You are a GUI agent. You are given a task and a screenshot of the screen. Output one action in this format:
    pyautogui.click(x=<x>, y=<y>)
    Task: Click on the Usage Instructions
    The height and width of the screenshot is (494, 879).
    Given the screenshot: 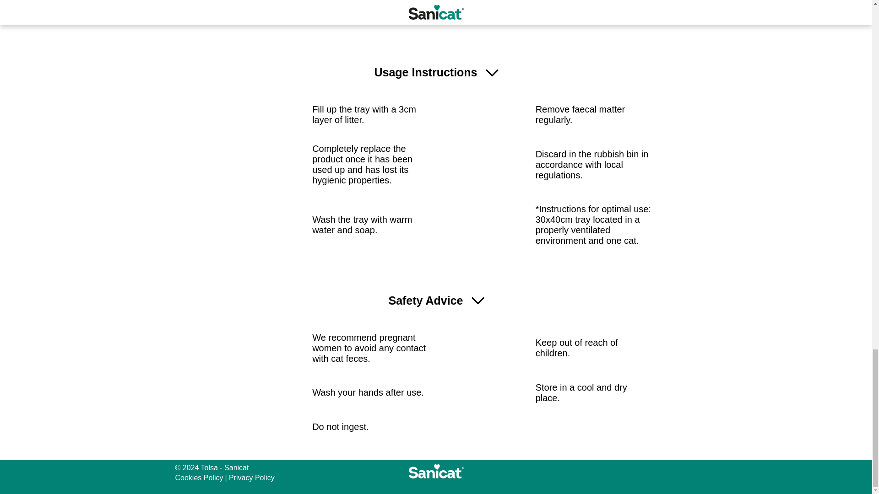 What is the action you would take?
    pyautogui.click(x=435, y=72)
    